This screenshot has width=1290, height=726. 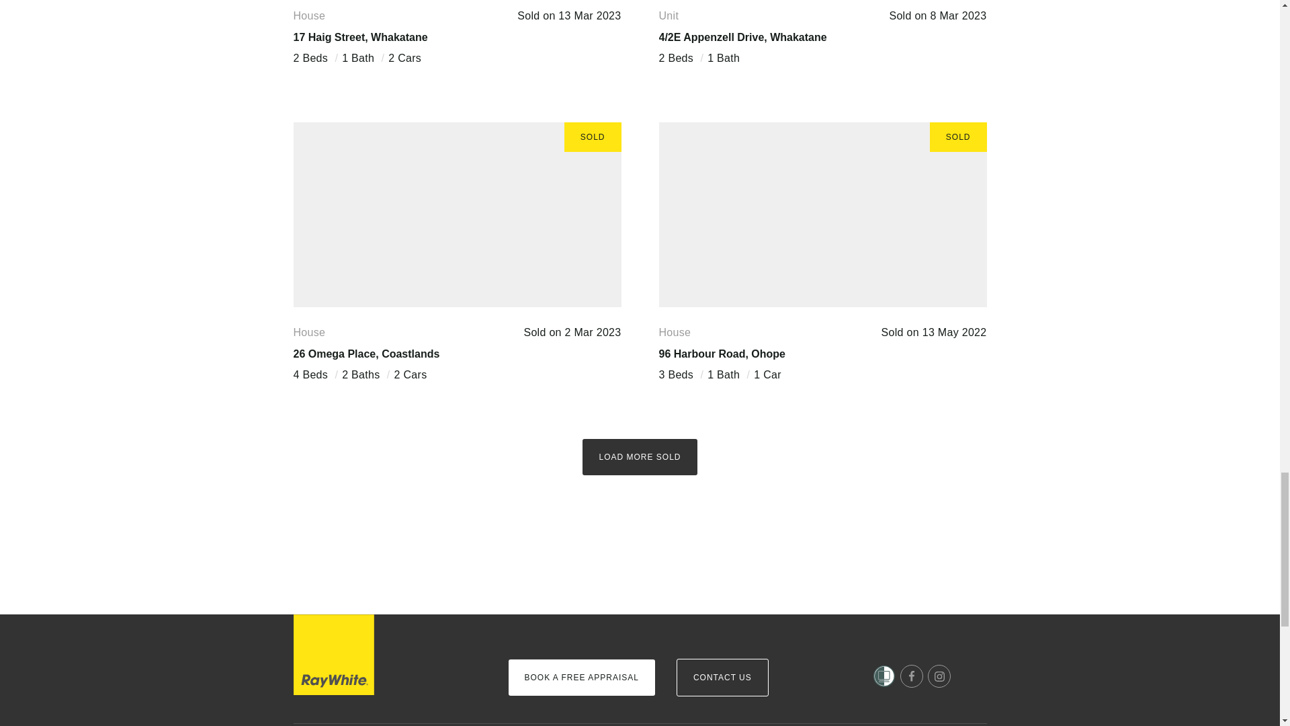 What do you see at coordinates (580, 677) in the screenshot?
I see `BOOK A FREE APPRAISAL` at bounding box center [580, 677].